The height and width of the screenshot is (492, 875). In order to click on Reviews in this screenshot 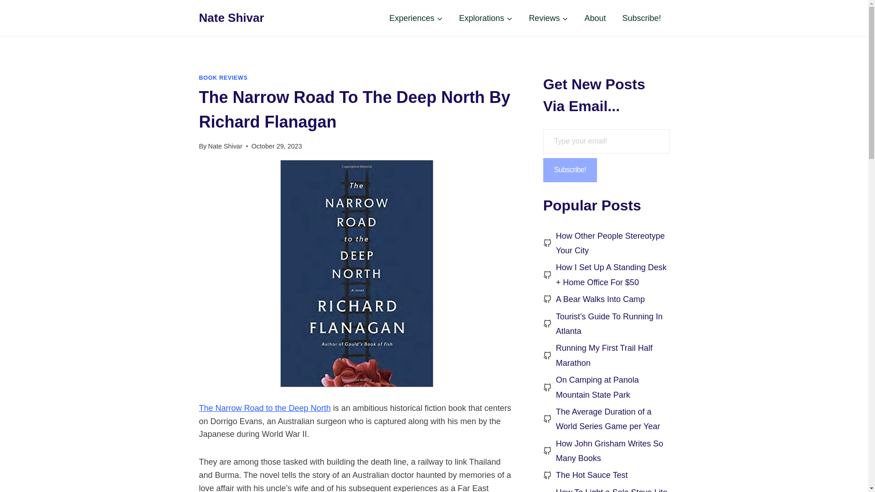, I will do `click(548, 18)`.